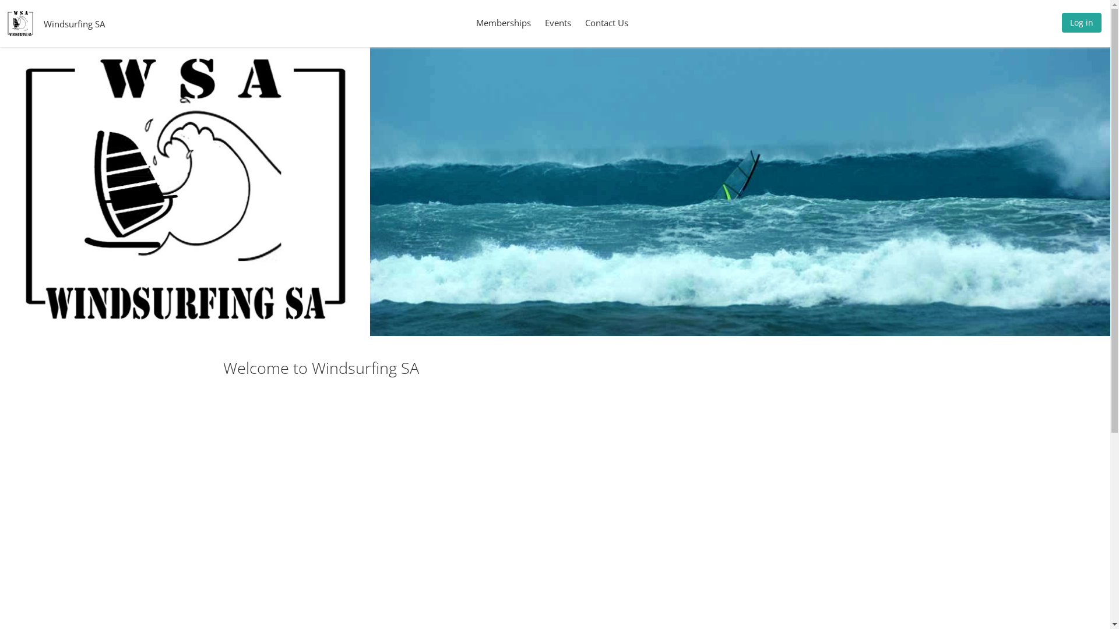  What do you see at coordinates (504, 23) in the screenshot?
I see `Memberships` at bounding box center [504, 23].